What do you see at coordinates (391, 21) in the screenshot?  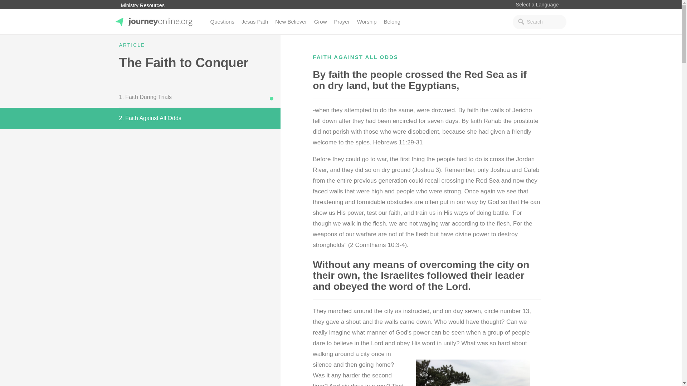 I see `Belong` at bounding box center [391, 21].